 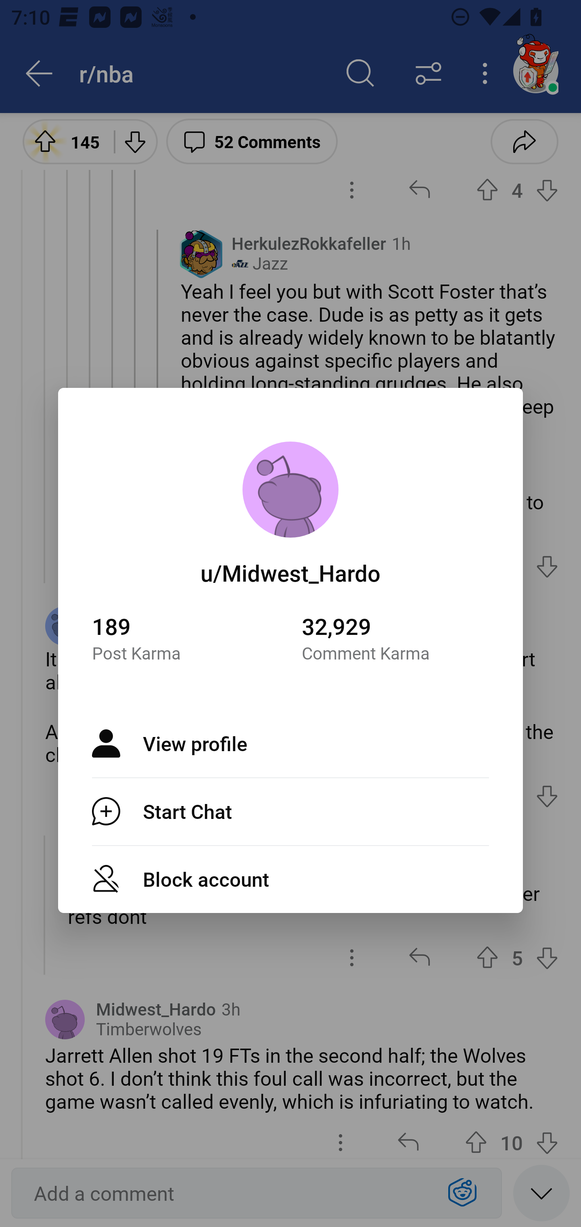 I want to click on Start Chat, so click(x=290, y=811).